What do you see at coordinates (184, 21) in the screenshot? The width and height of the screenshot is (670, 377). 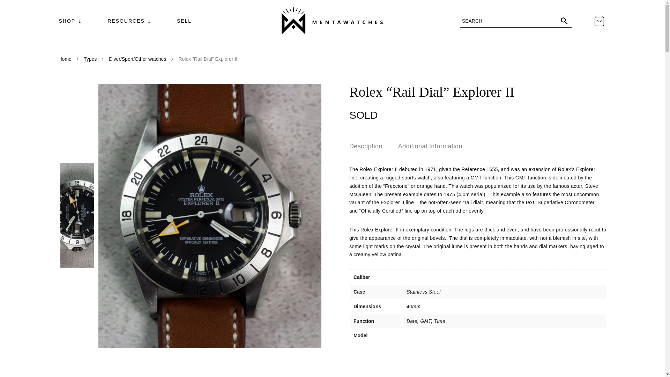 I see `SELL` at bounding box center [184, 21].